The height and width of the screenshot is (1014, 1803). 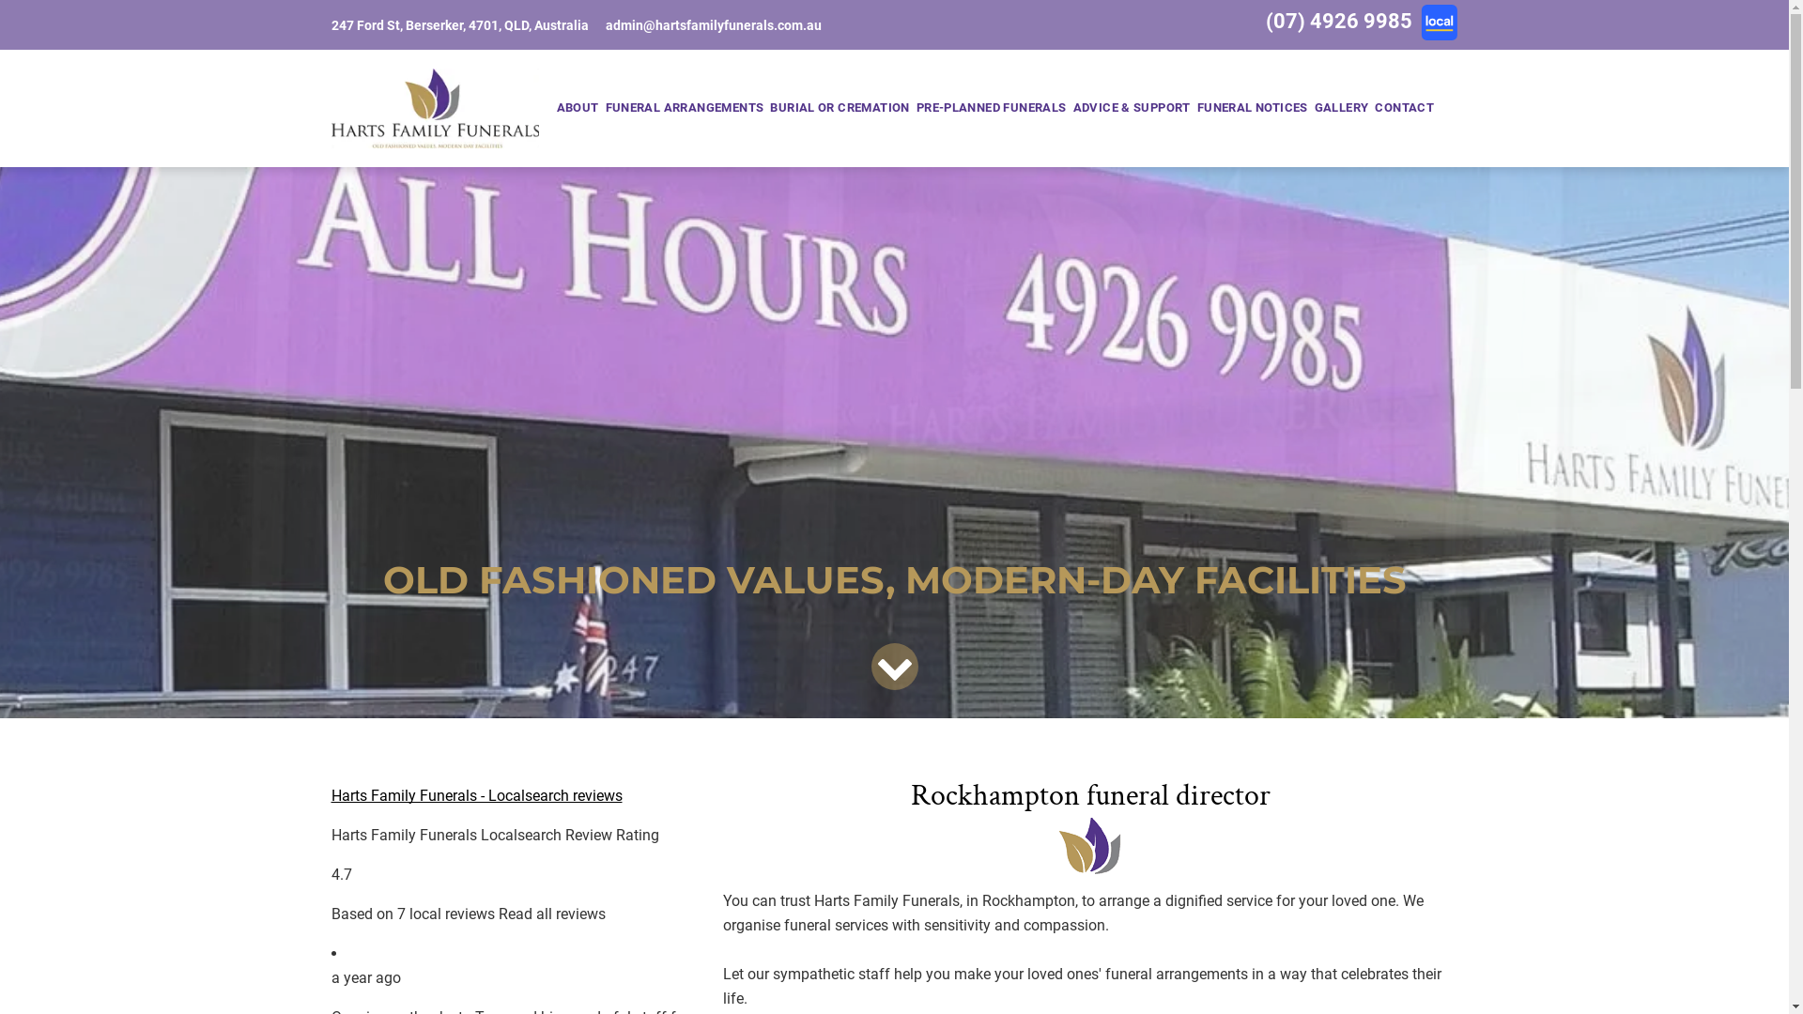 What do you see at coordinates (476, 796) in the screenshot?
I see `Harts Family Funerals - Localsearch reviews` at bounding box center [476, 796].